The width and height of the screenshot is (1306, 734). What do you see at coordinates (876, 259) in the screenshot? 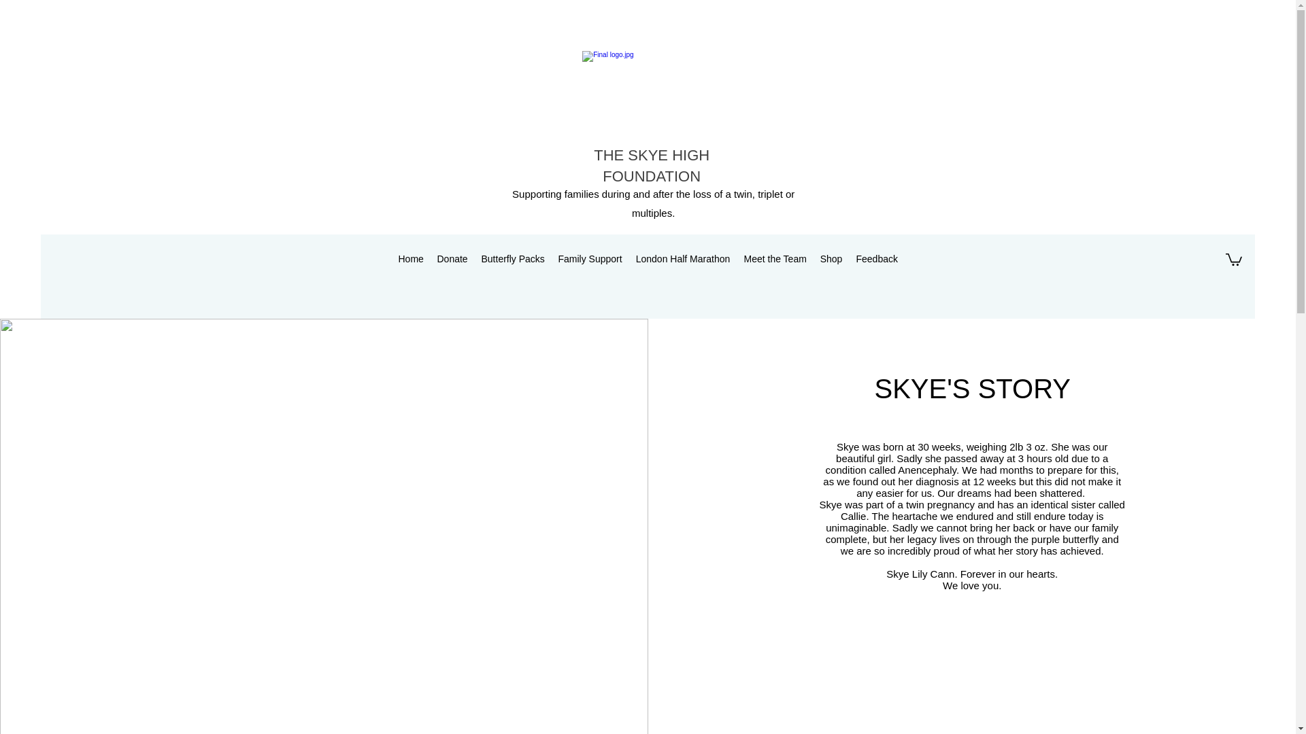
I see `Feedback` at bounding box center [876, 259].